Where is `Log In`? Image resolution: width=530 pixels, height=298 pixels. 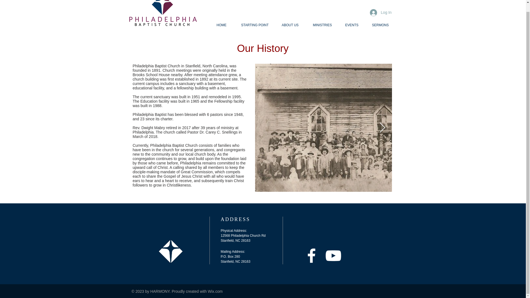 Log In is located at coordinates (381, 13).